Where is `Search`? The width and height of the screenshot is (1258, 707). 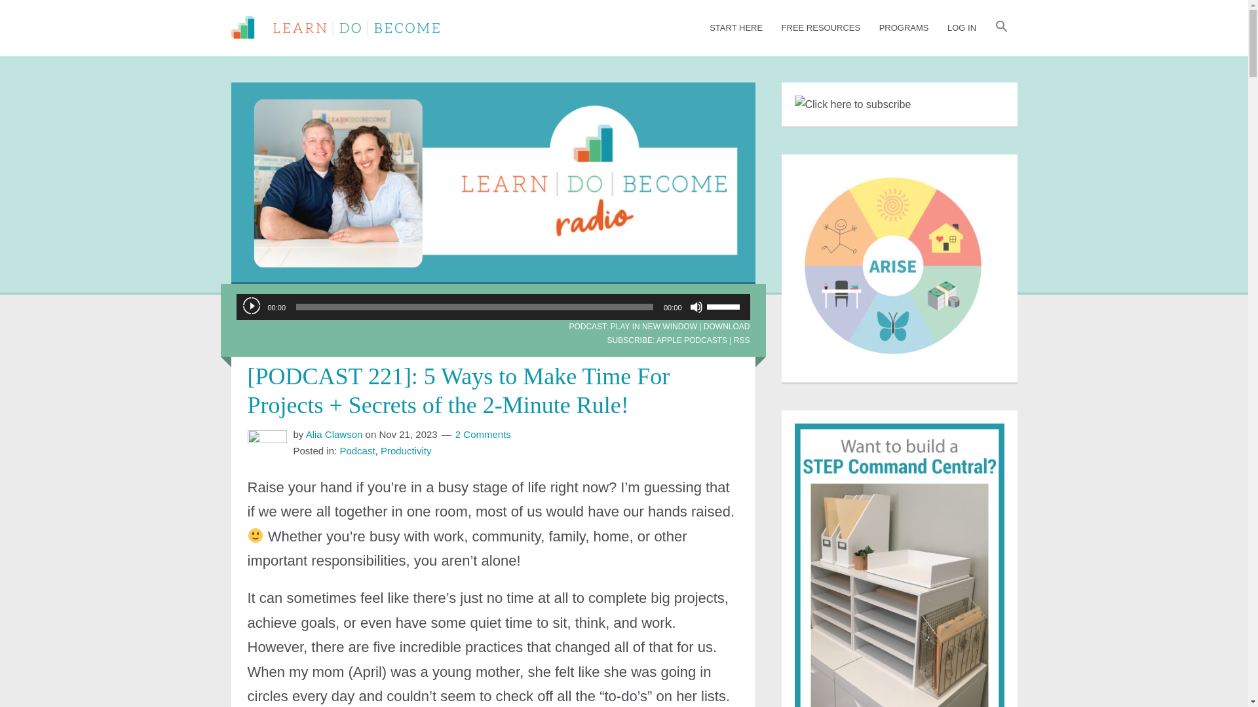
Search is located at coordinates (980, 30).